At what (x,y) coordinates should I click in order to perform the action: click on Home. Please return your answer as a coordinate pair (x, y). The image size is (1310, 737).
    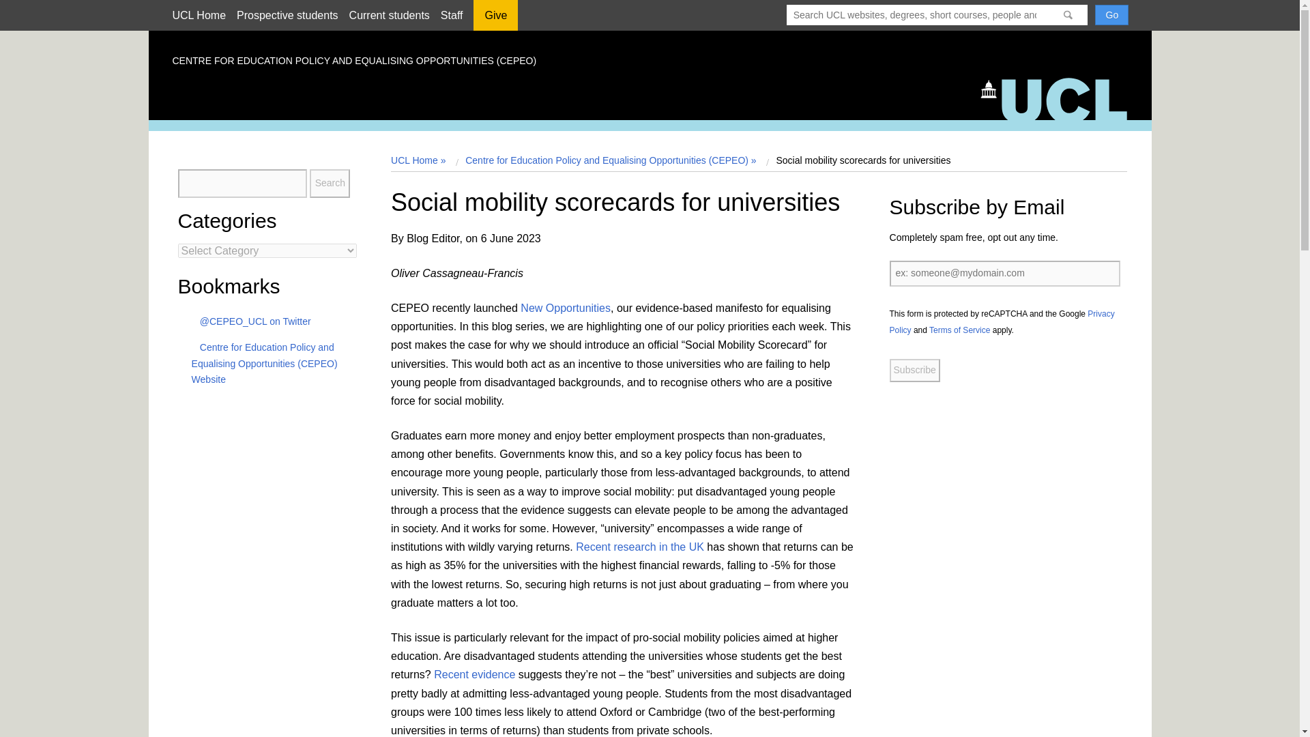
    Looking at the image, I should click on (1060, 98).